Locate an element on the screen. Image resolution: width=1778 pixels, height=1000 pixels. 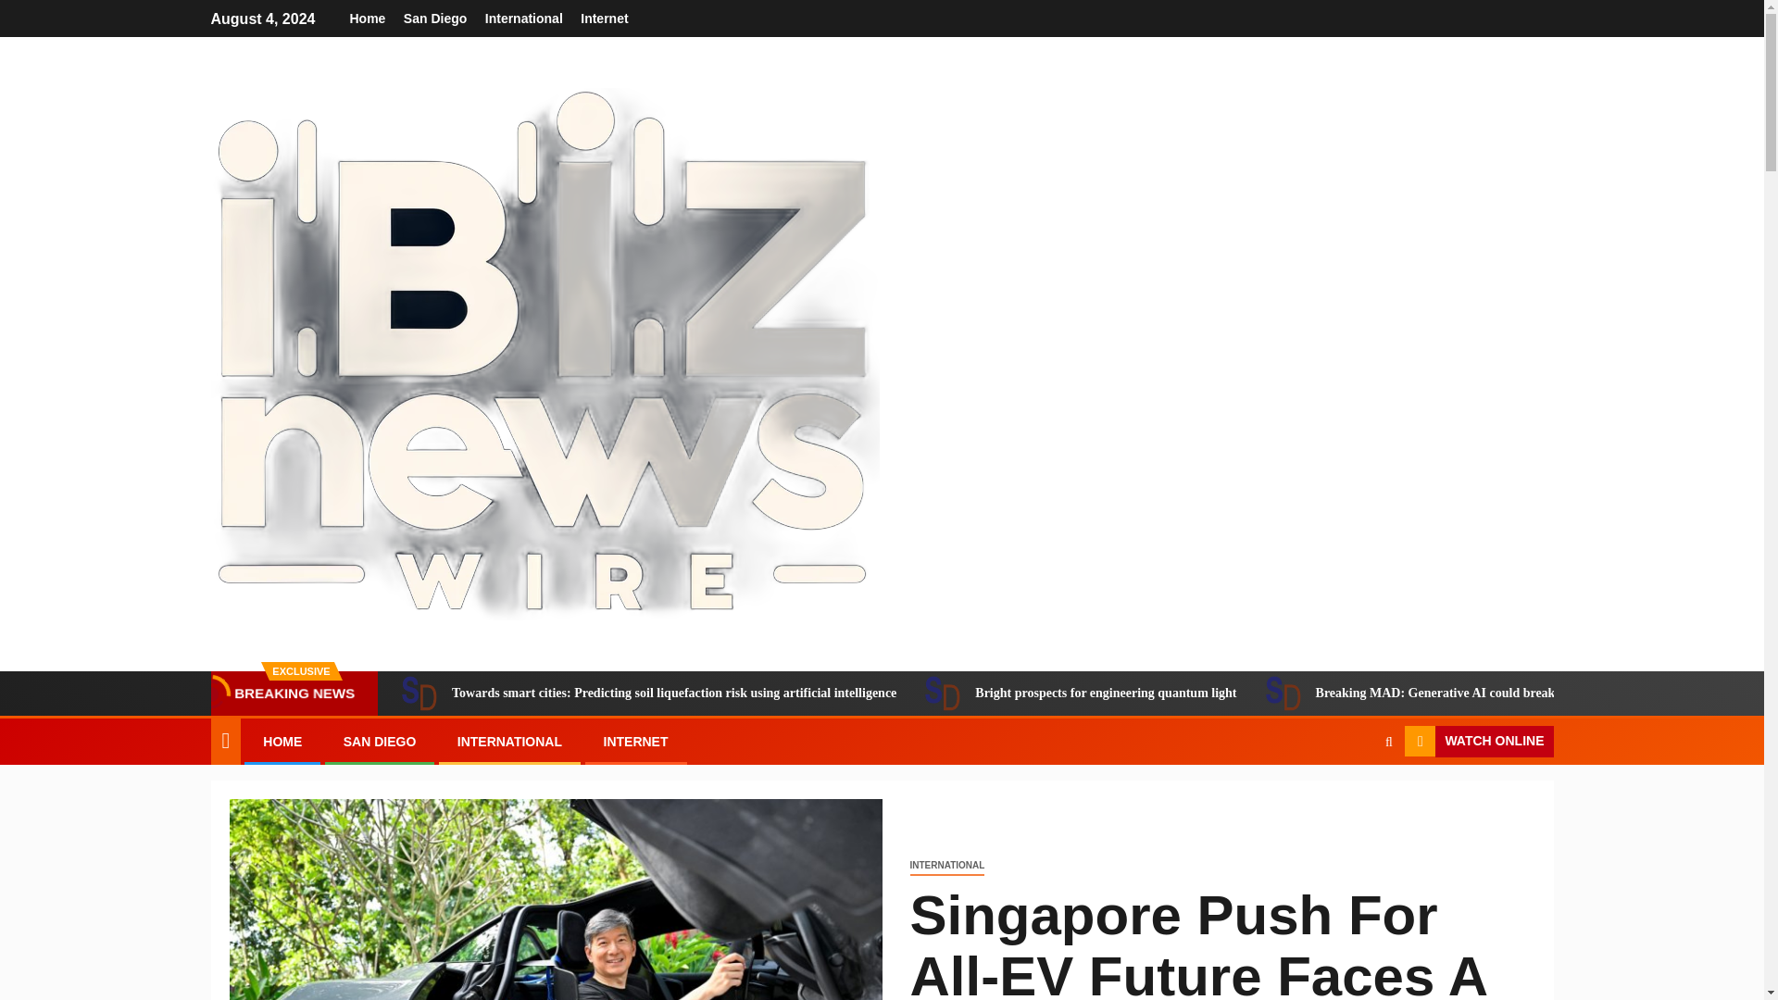
Internet is located at coordinates (604, 19).